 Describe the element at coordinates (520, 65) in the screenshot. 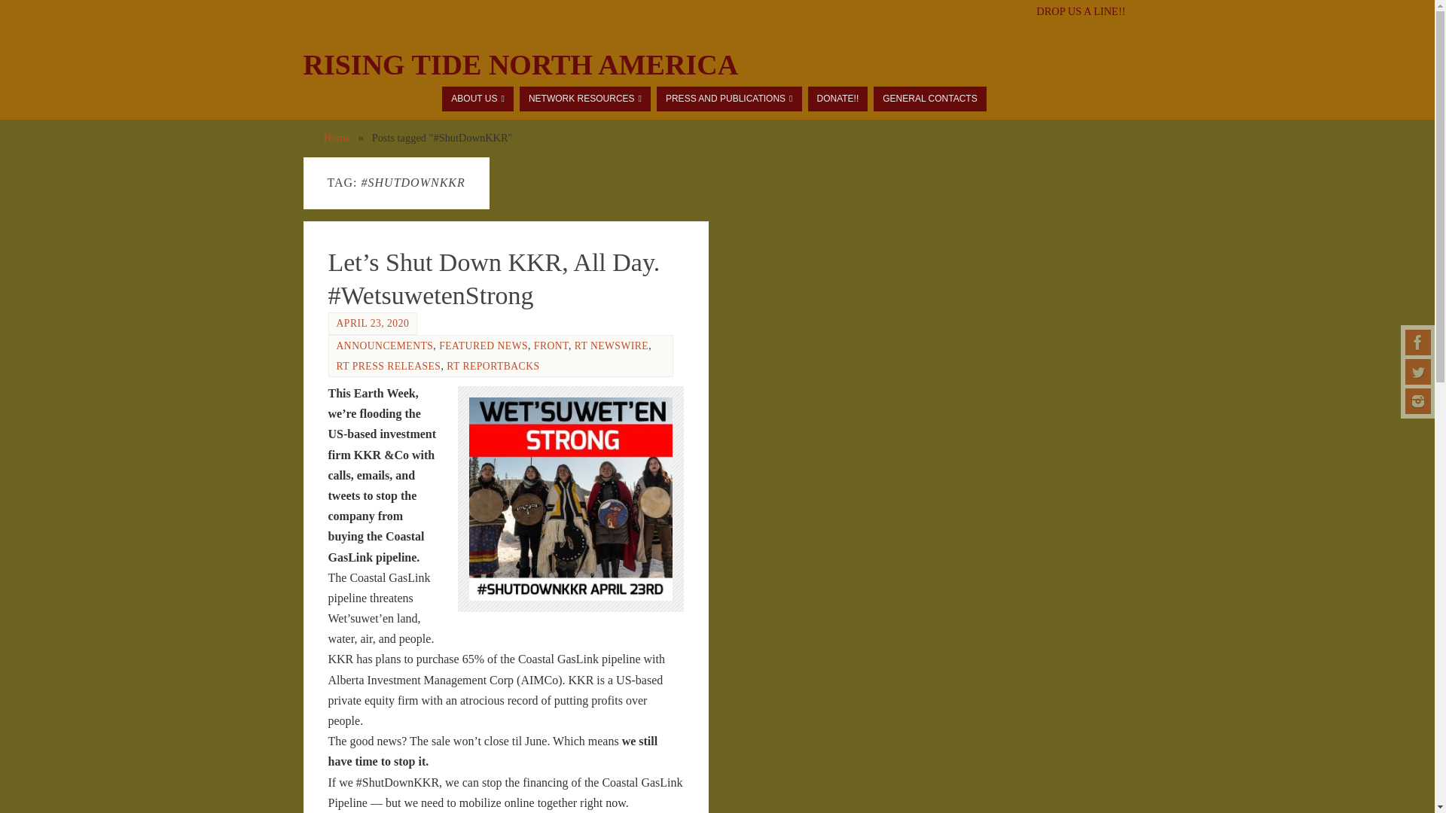

I see `RISING TIDE NORTH AMERICA` at that location.